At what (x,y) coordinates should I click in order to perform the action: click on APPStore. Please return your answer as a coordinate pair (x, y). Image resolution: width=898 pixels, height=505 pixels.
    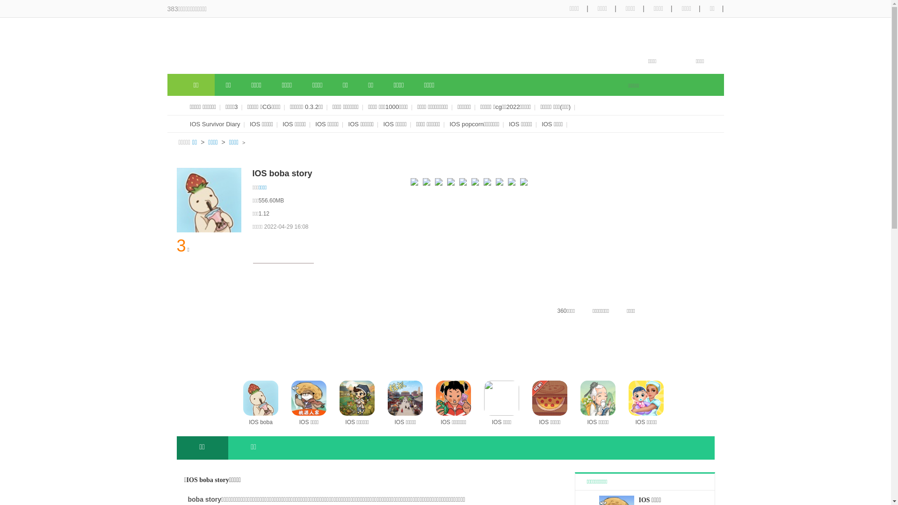
    Looking at the image, I should click on (209, 271).